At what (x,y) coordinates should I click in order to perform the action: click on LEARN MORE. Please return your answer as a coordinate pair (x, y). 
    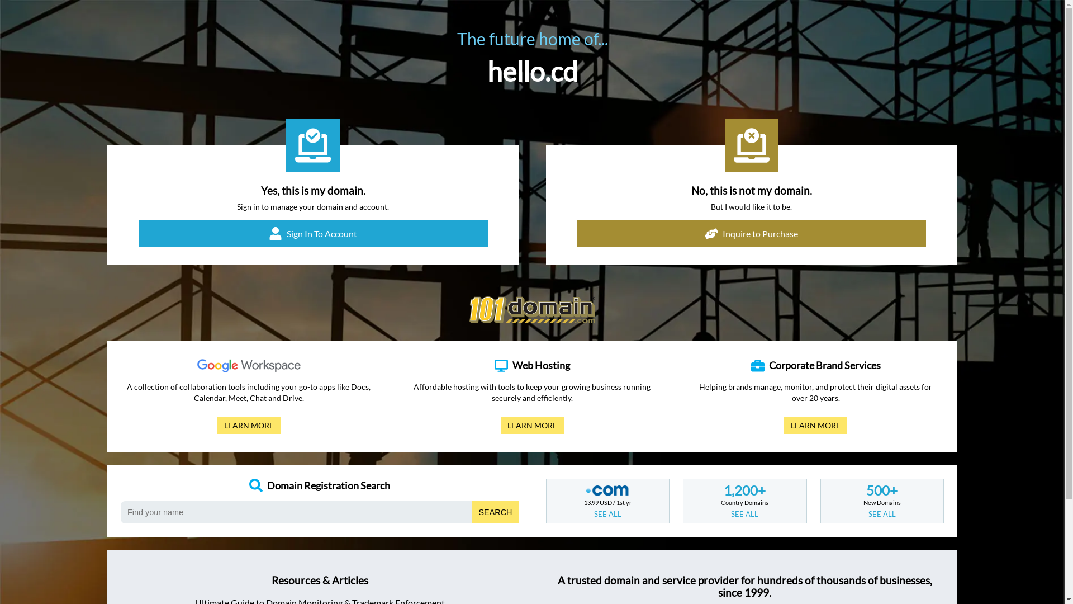
    Looking at the image, I should click on (249, 426).